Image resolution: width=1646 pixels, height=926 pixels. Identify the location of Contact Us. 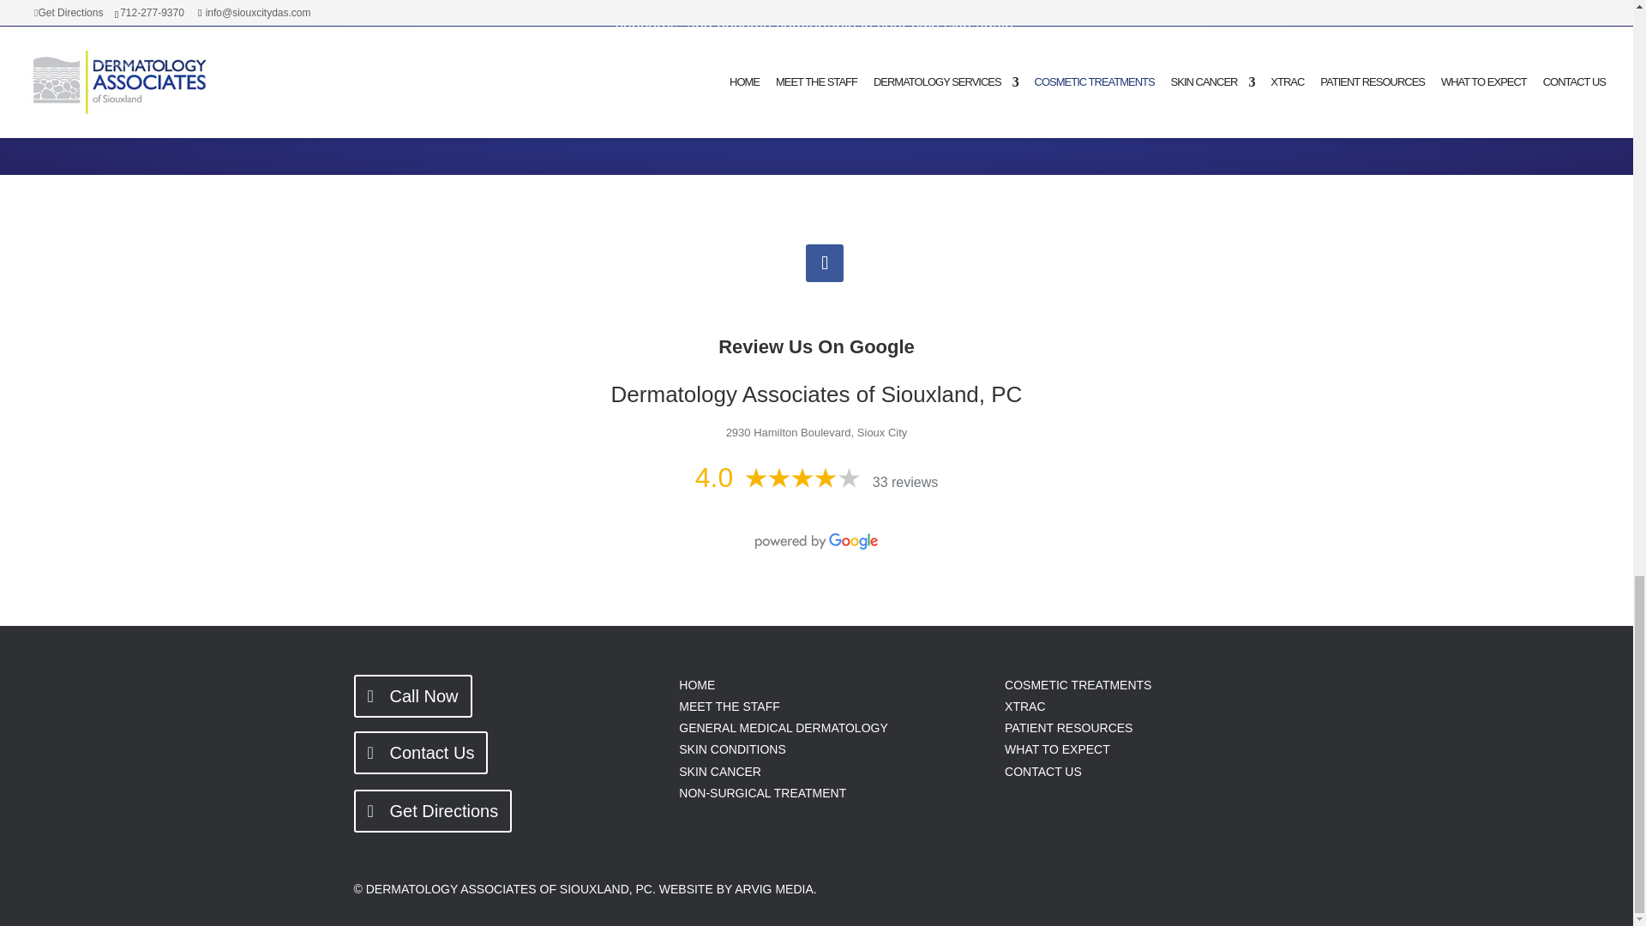
(420, 753).